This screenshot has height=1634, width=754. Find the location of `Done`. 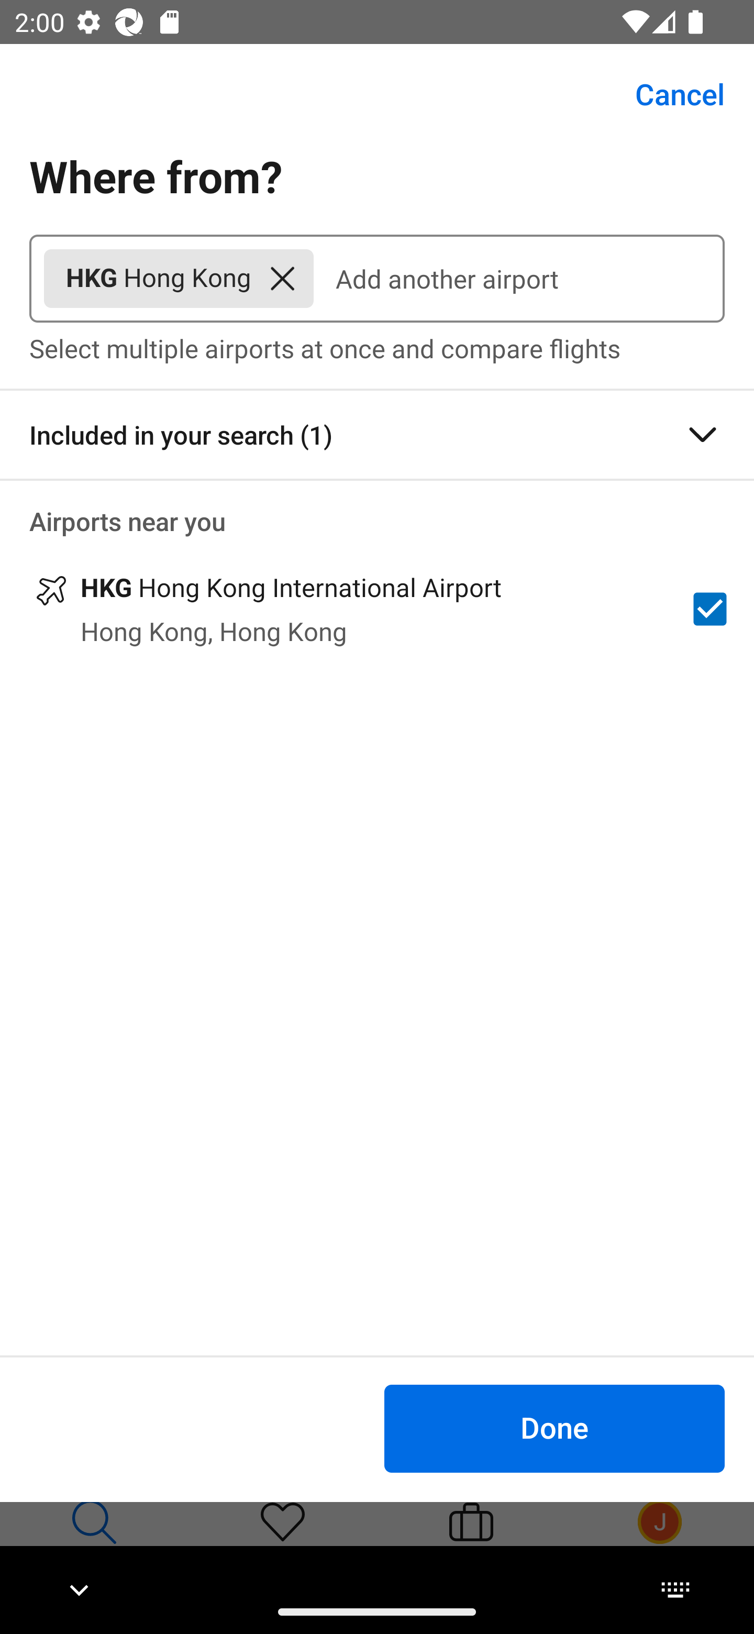

Done is located at coordinates (554, 1428).